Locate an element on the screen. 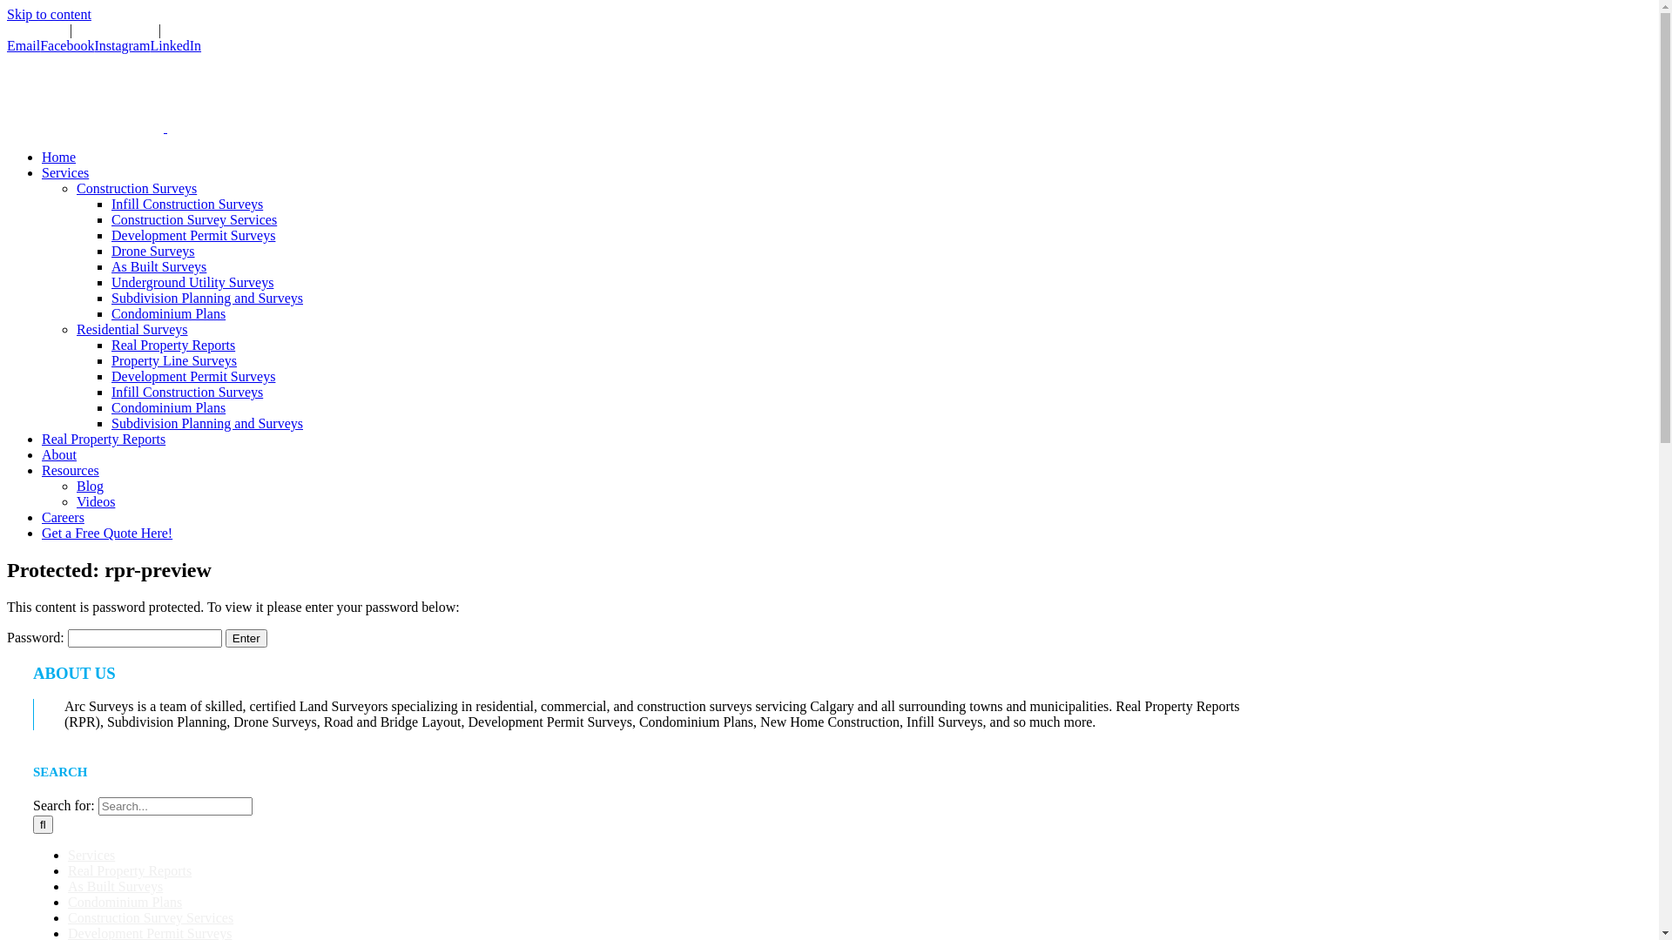 This screenshot has height=940, width=1672. Subdivision Planning and Surveys is located at coordinates (207, 423).